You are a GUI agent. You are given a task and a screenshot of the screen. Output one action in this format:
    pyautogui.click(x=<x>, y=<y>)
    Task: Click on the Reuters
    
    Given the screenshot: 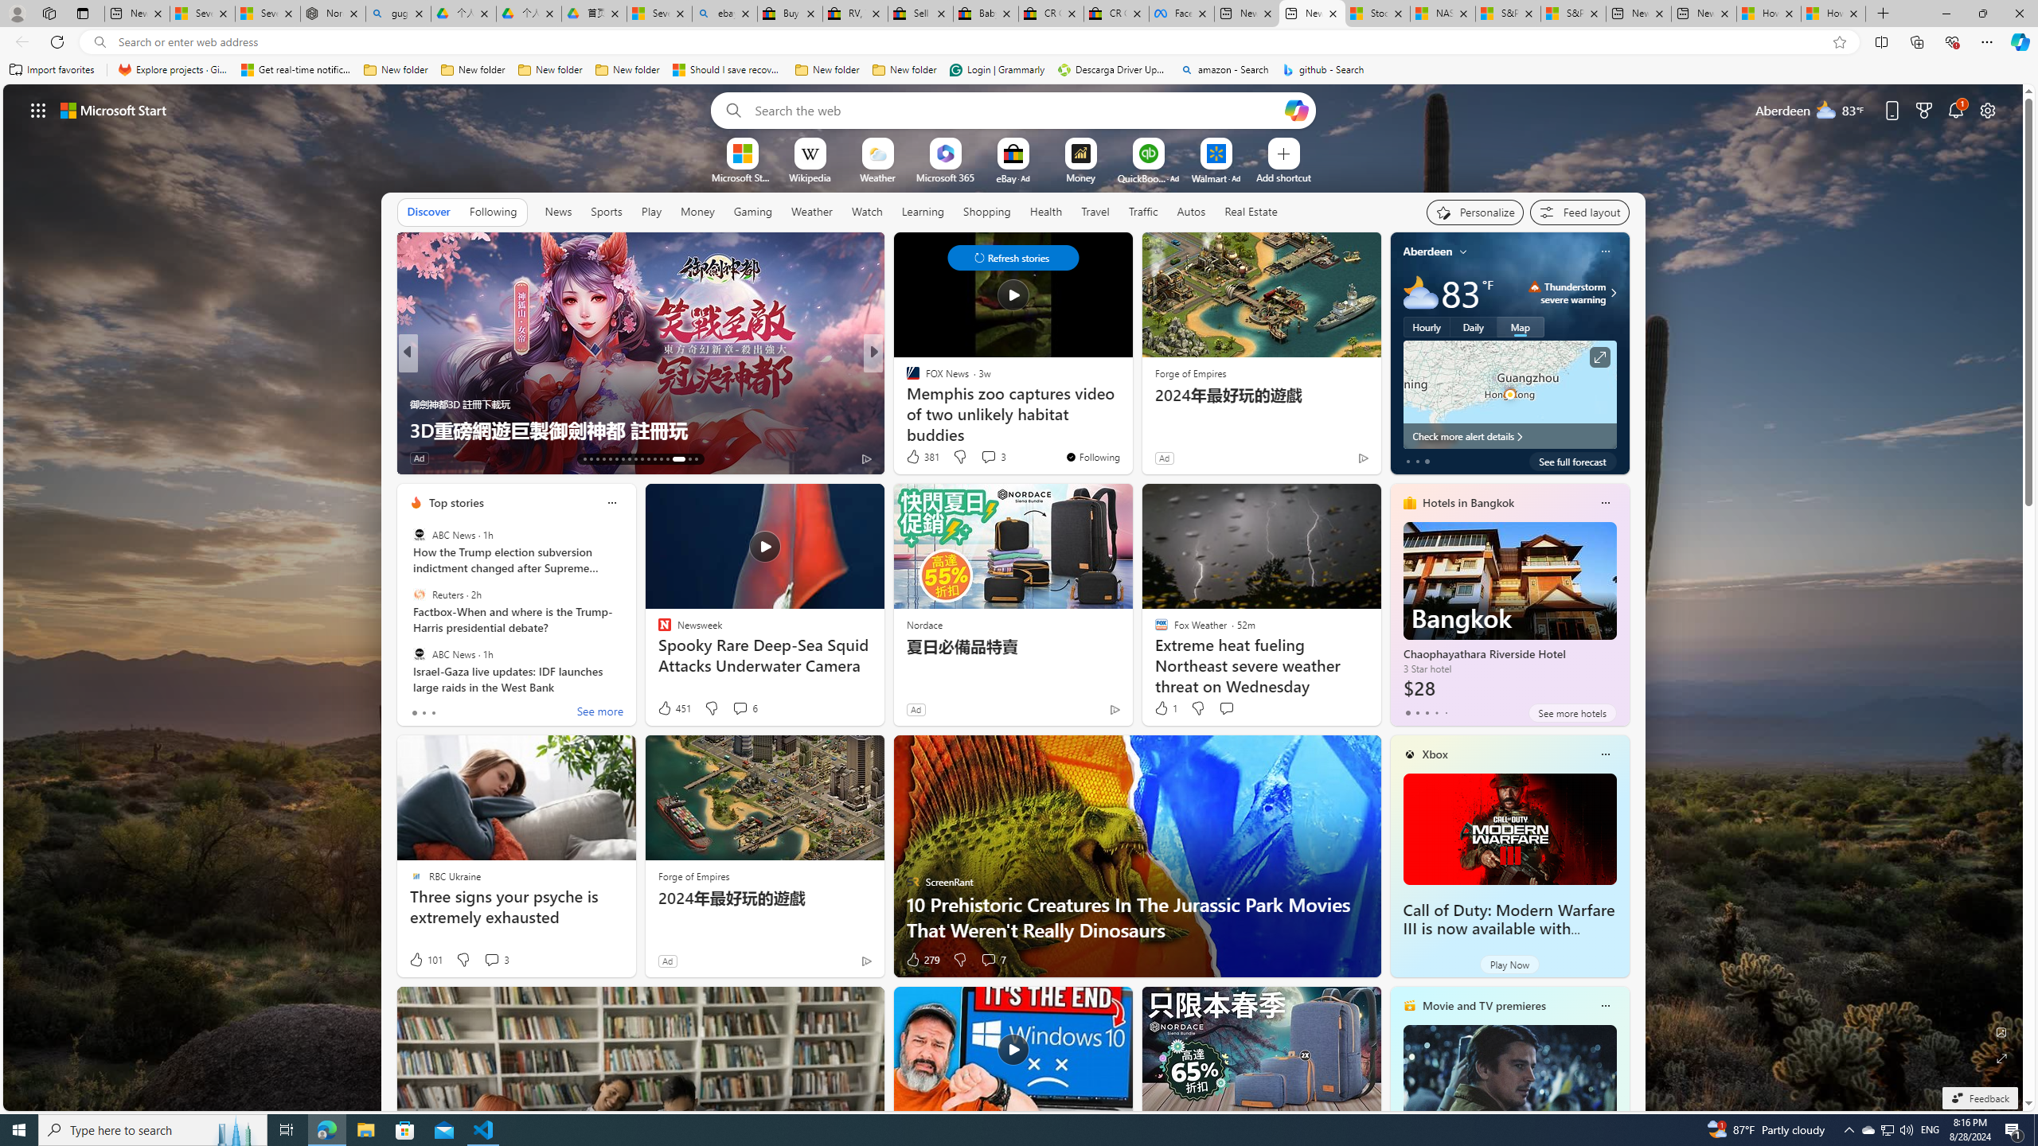 What is the action you would take?
    pyautogui.click(x=419, y=594)
    